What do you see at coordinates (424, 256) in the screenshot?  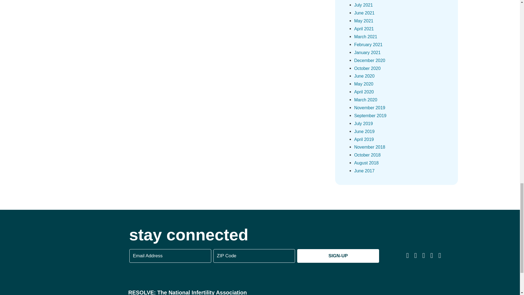 I see `Instagram` at bounding box center [424, 256].